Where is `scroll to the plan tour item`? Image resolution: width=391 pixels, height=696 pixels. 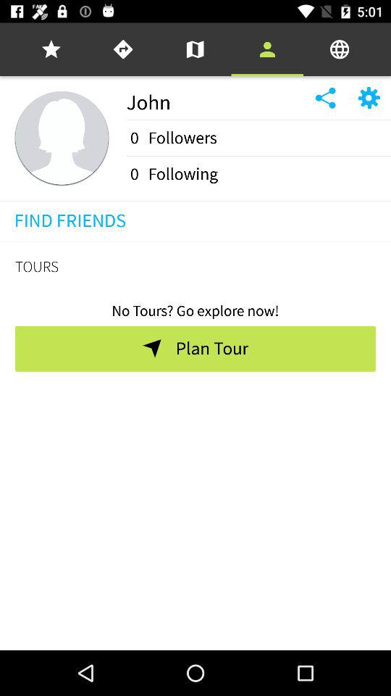 scroll to the plan tour item is located at coordinates (211, 349).